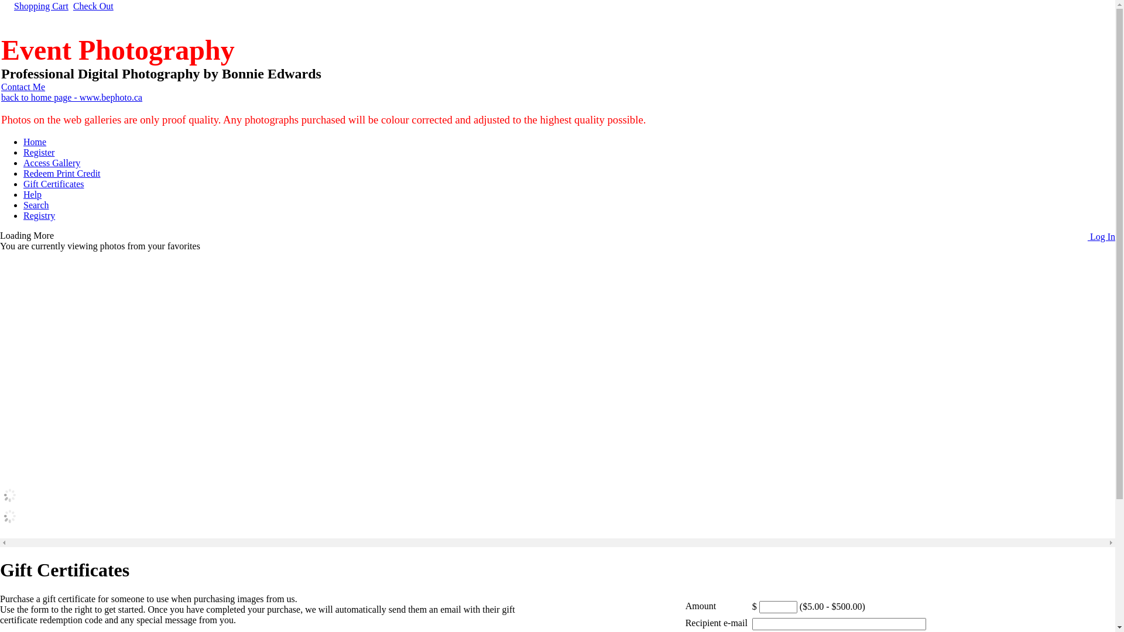 The width and height of the screenshot is (1124, 632). What do you see at coordinates (1097, 236) in the screenshot?
I see `Log In` at bounding box center [1097, 236].